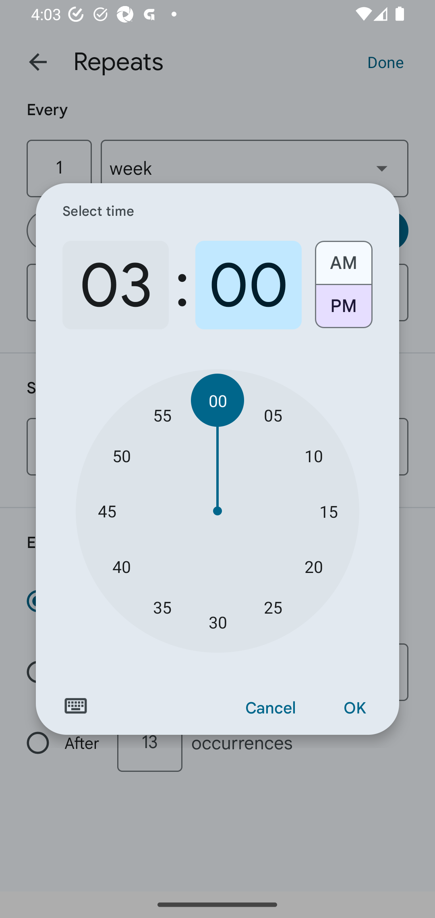 This screenshot has width=435, height=918. Describe the element at coordinates (116, 285) in the screenshot. I see `03 3 o'clock` at that location.